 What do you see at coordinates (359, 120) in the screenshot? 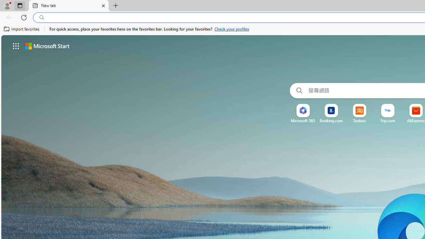
I see `Taobao` at bounding box center [359, 120].